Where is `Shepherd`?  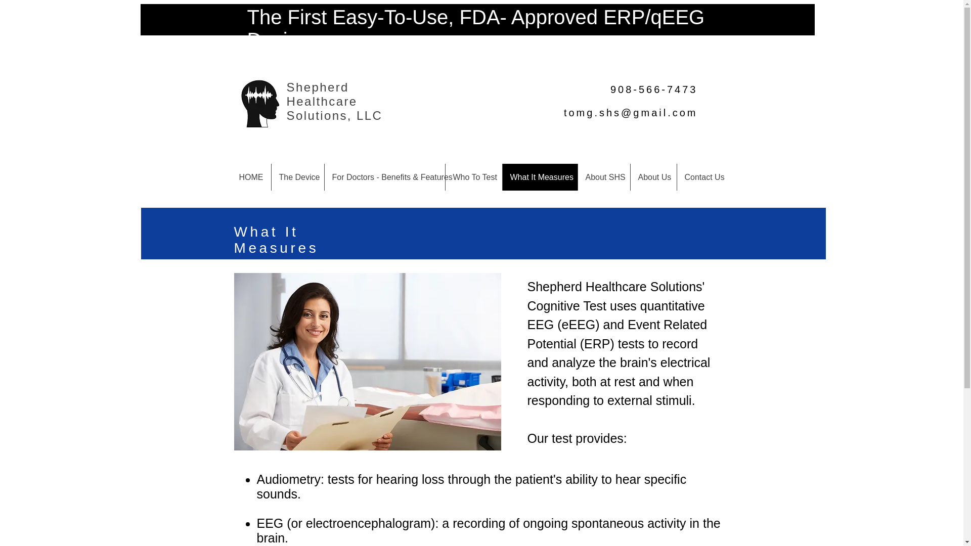 Shepherd is located at coordinates (318, 87).